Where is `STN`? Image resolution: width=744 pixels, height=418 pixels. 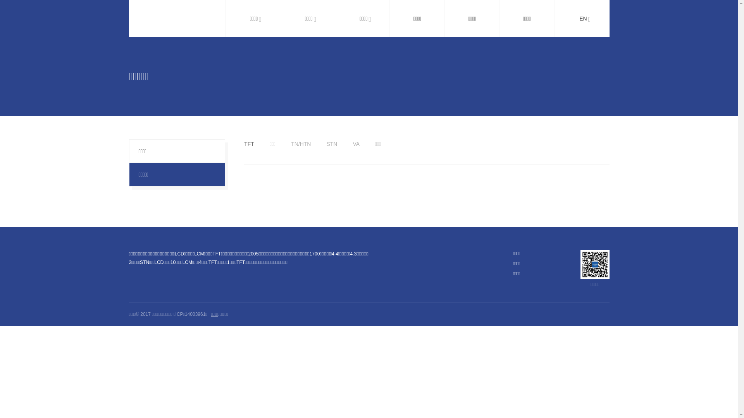 STN is located at coordinates (332, 144).